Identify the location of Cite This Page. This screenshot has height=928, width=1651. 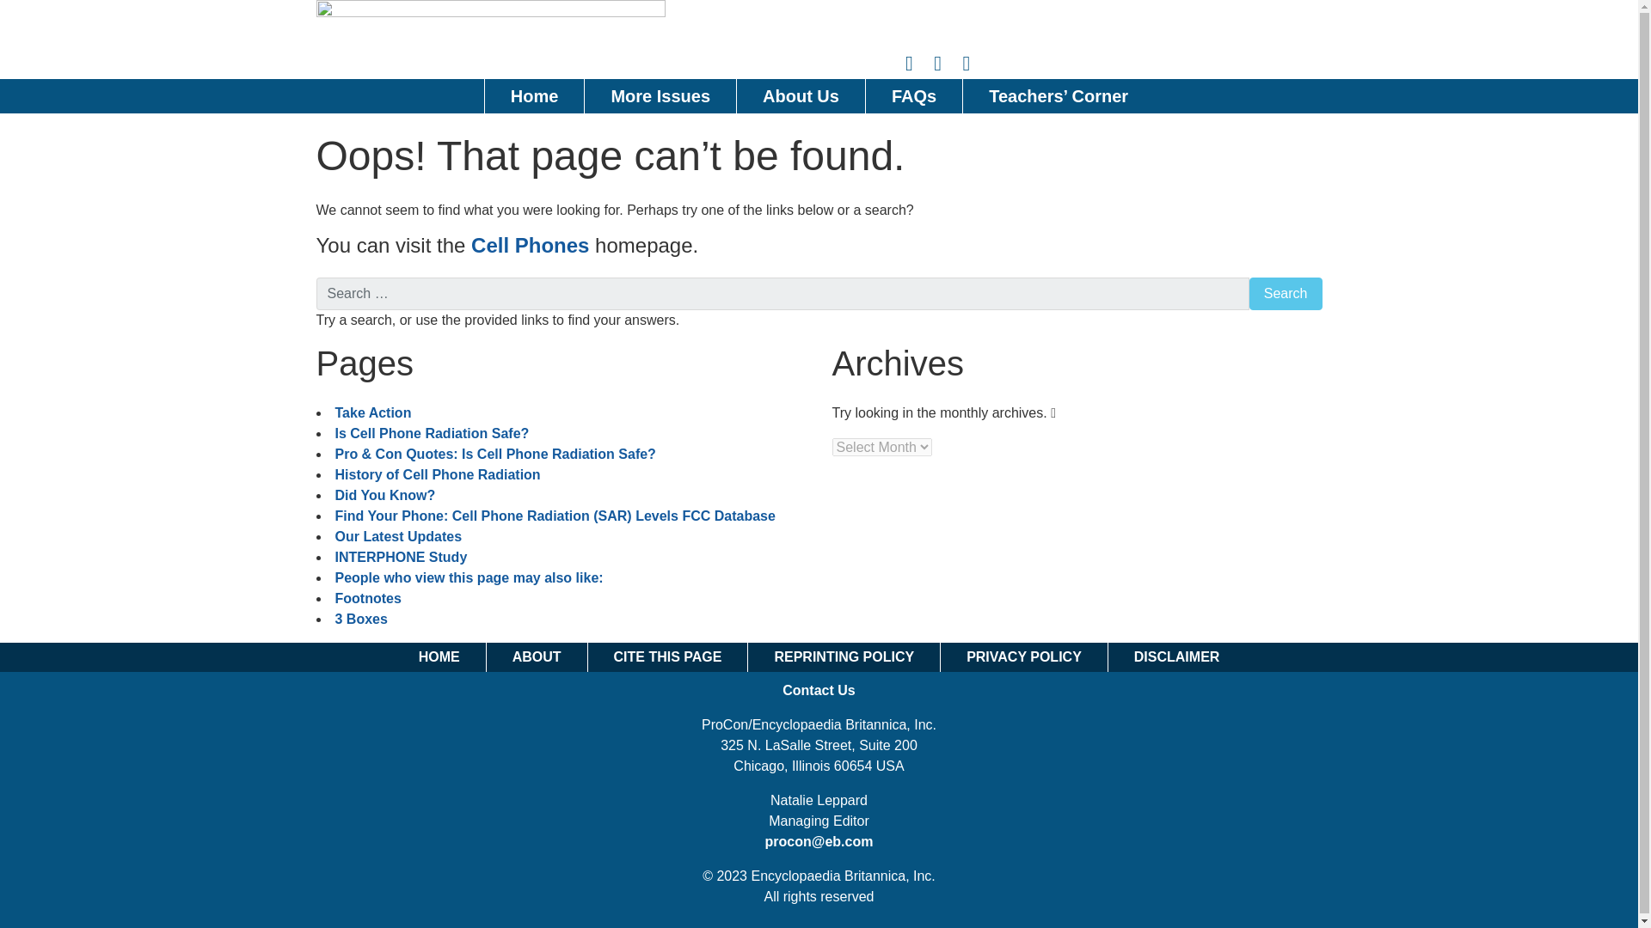
(667, 656).